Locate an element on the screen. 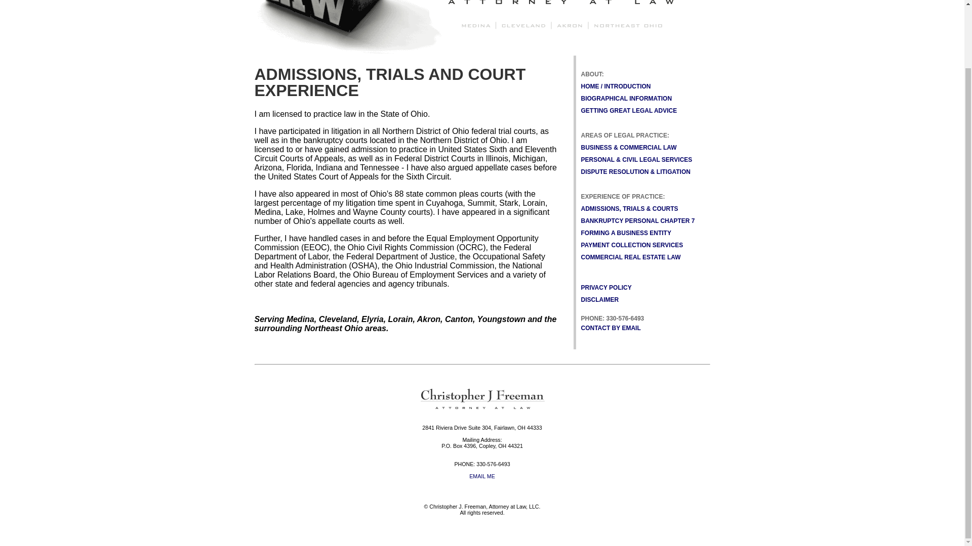  Payment Collection Advice and Services is located at coordinates (632, 245).